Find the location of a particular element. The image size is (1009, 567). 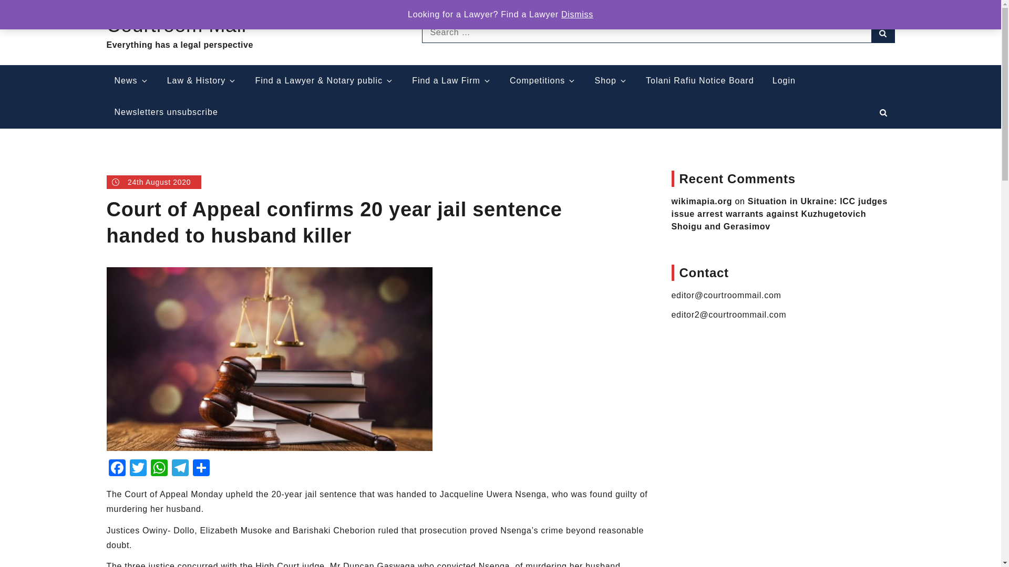

Tolani Rafiu Notice Board is located at coordinates (699, 81).